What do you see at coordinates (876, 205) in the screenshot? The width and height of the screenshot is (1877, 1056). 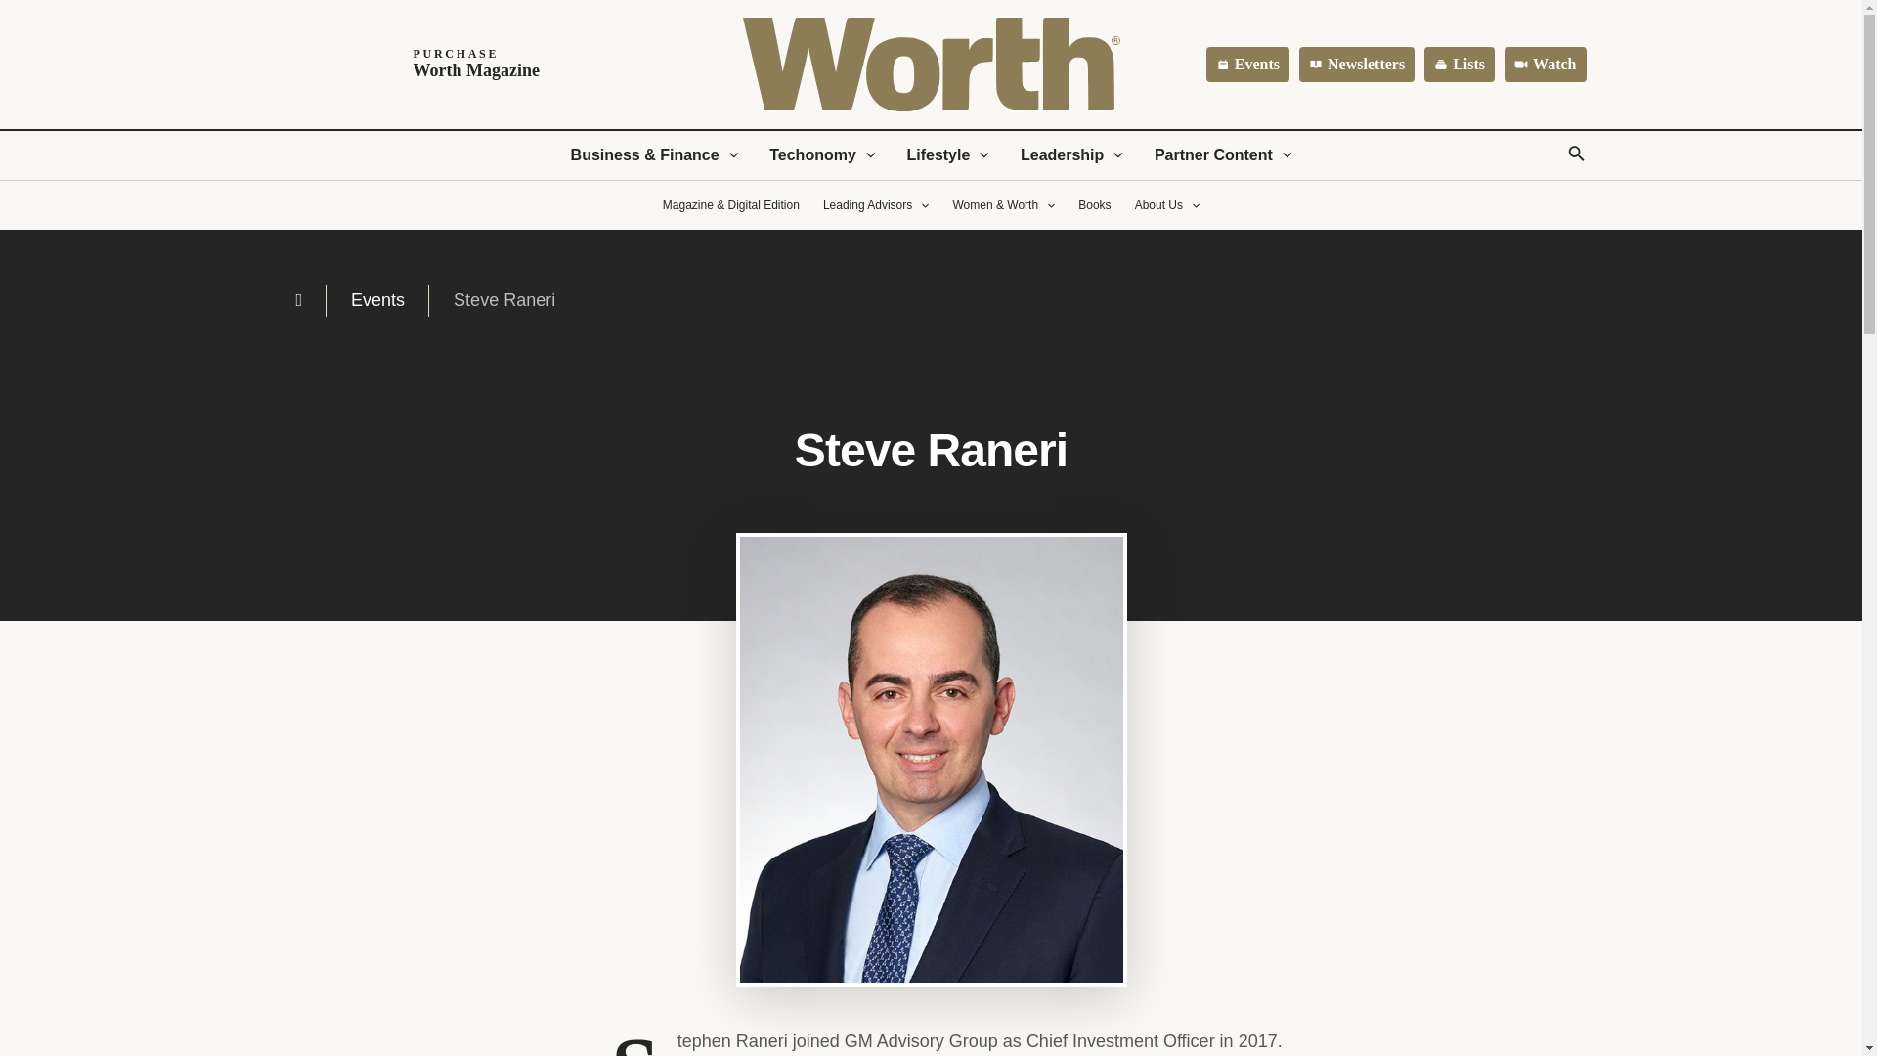 I see `Leading Advisors` at bounding box center [876, 205].